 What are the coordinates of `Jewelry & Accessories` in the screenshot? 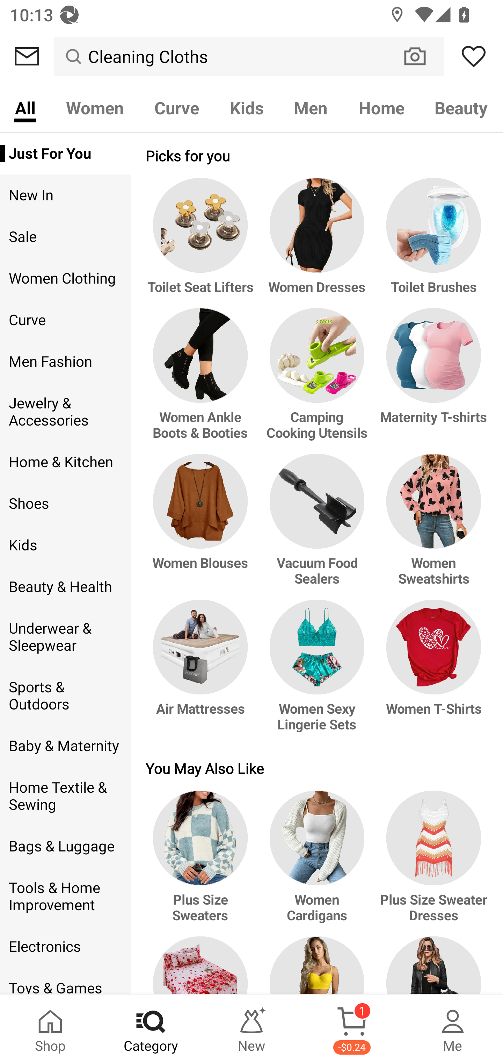 It's located at (65, 412).